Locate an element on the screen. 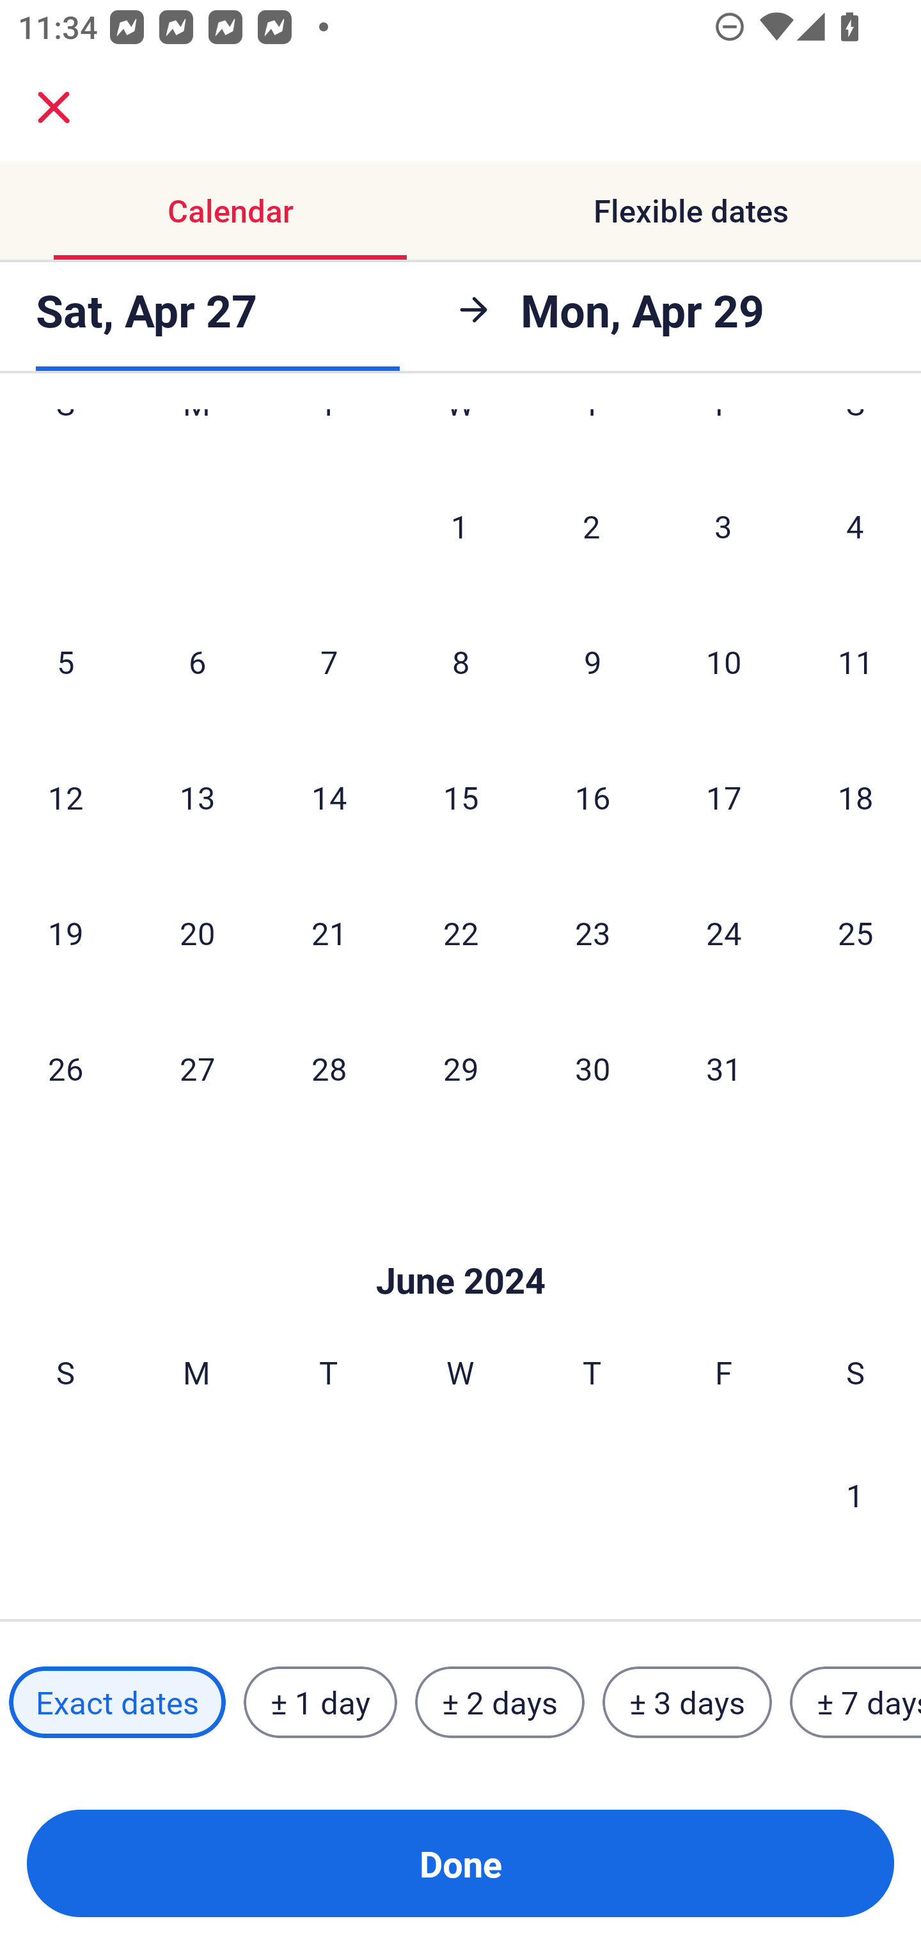 The height and width of the screenshot is (1944, 921). ± 7 days is located at coordinates (856, 1702).